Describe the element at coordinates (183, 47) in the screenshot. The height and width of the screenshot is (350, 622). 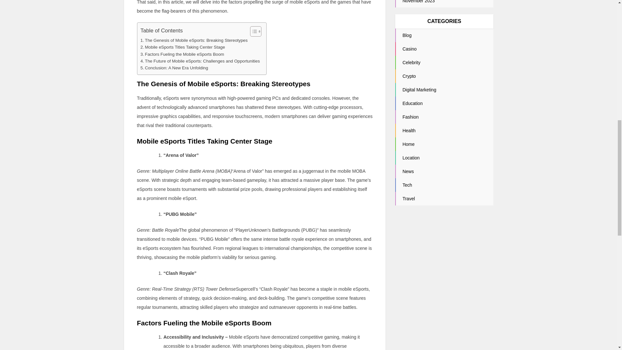
I see `Mobile eSports Titles Taking Center Stage` at that location.